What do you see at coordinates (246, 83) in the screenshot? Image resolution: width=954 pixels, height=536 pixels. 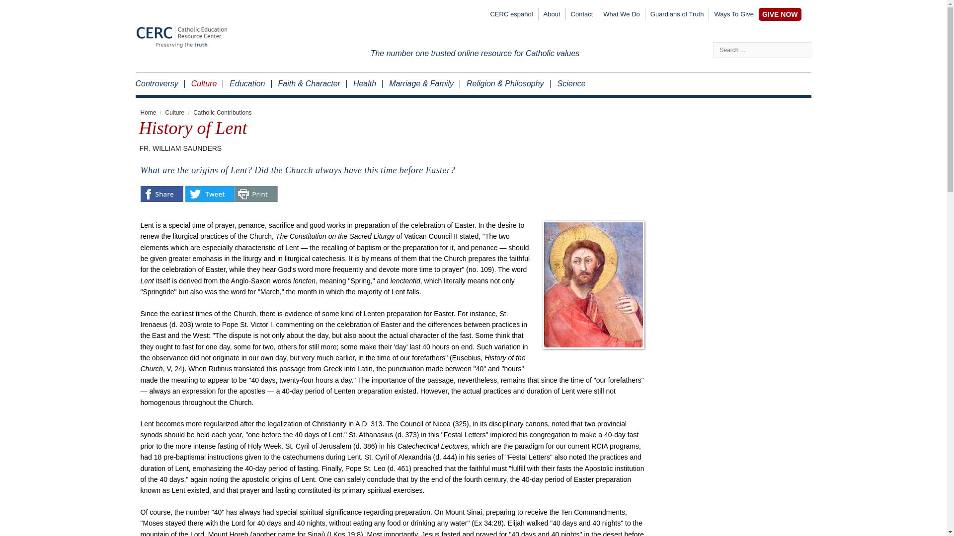 I see `Education` at bounding box center [246, 83].